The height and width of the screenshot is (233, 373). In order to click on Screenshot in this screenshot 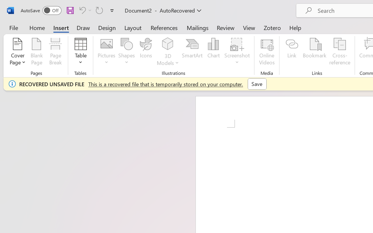, I will do `click(237, 52)`.